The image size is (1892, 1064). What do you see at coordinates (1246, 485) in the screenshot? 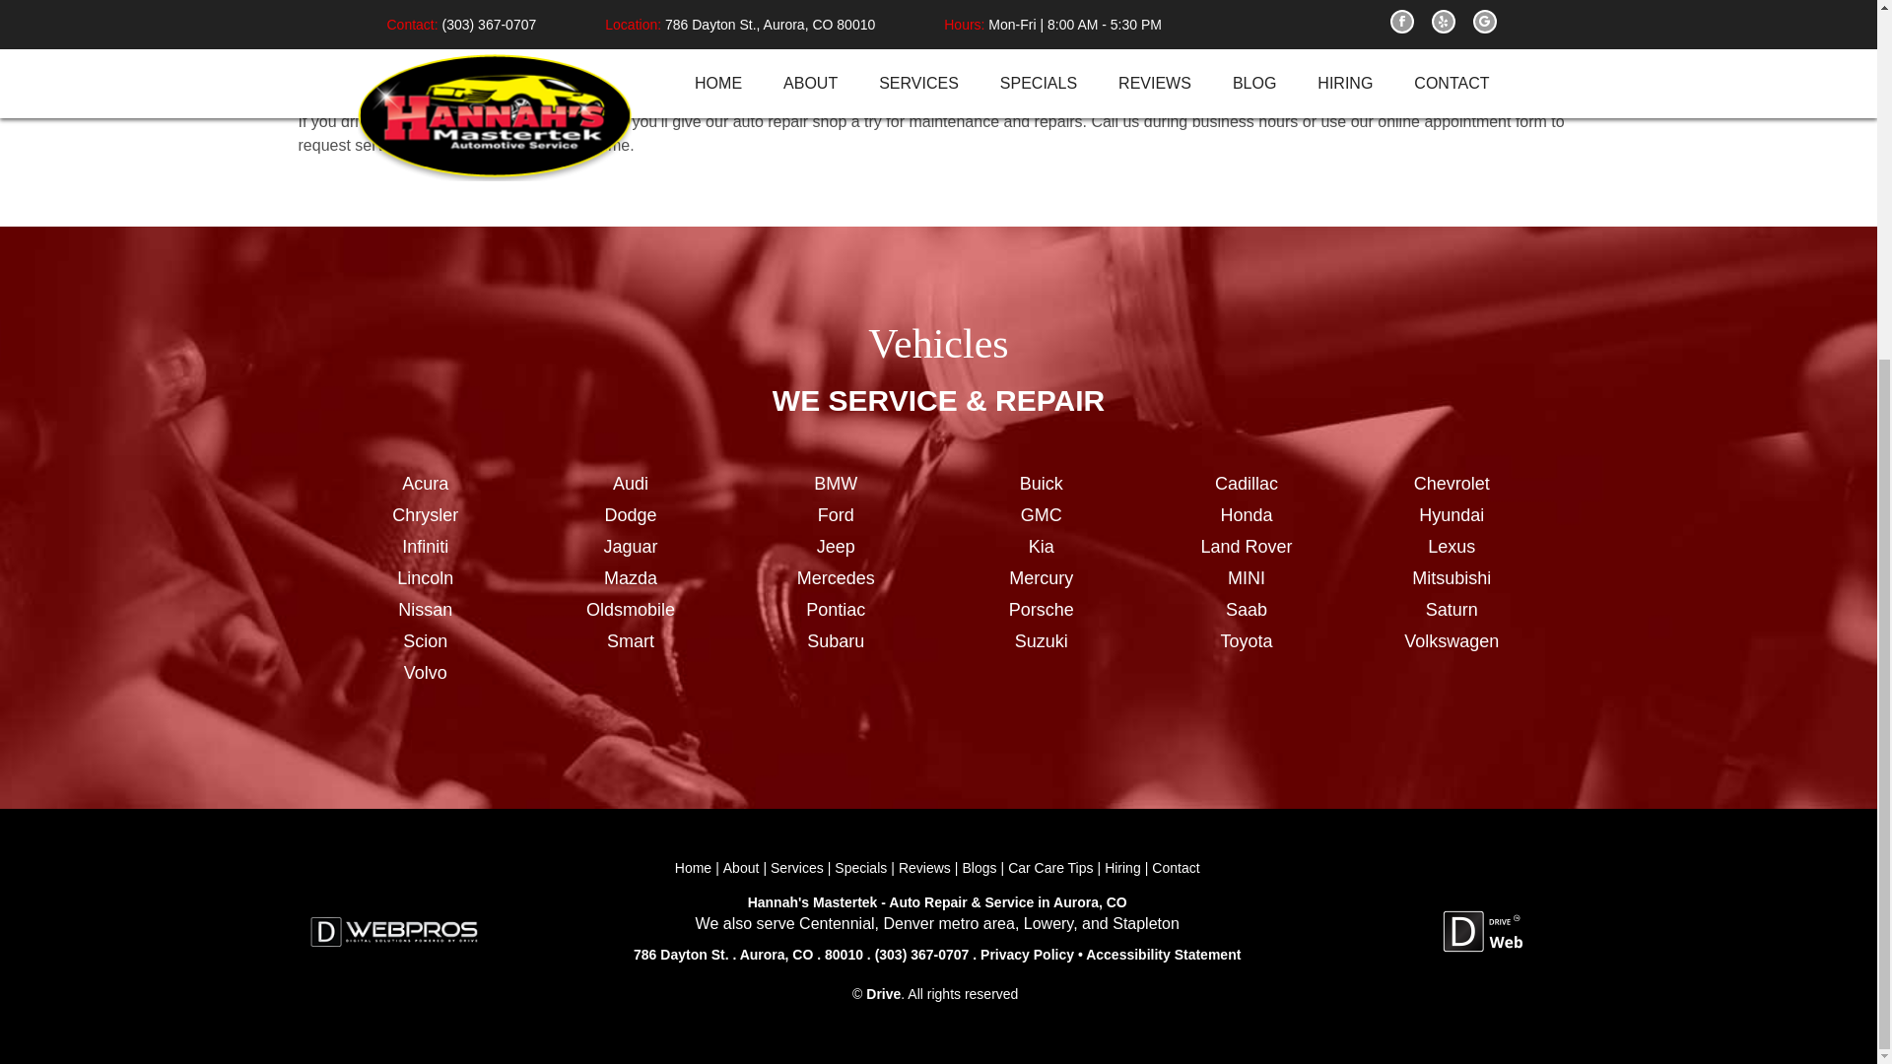
I see `Cadillac` at bounding box center [1246, 485].